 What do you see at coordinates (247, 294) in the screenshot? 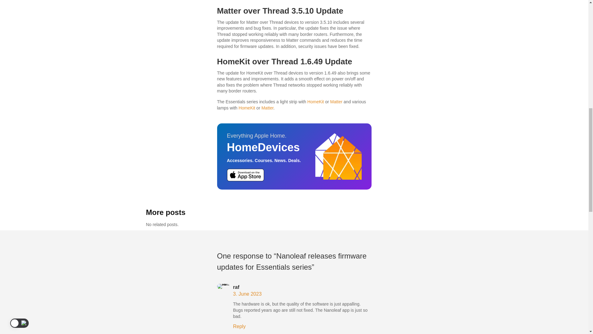
I see `3. June 2023` at bounding box center [247, 294].